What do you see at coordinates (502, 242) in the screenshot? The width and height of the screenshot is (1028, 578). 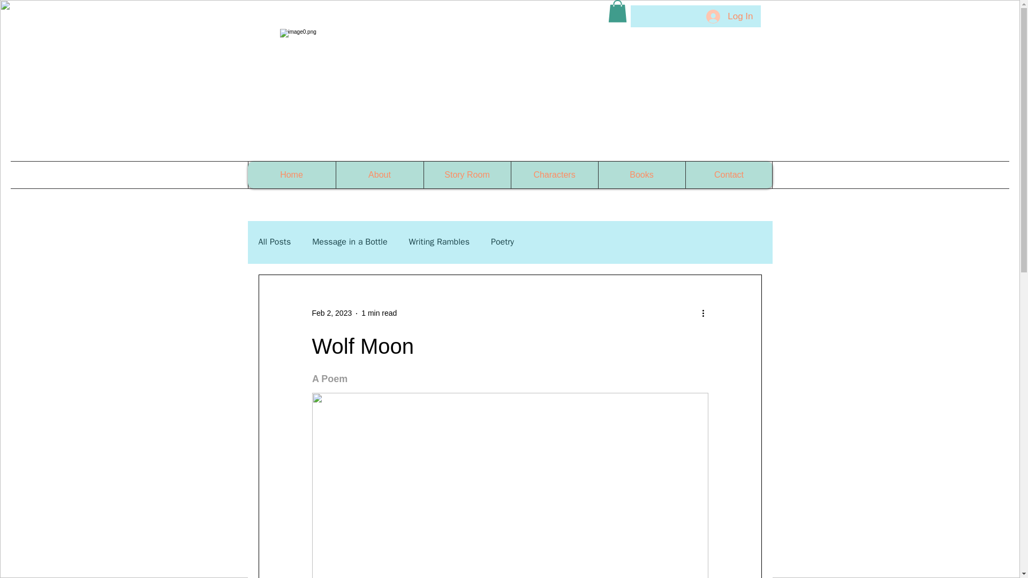 I see `Poetry` at bounding box center [502, 242].